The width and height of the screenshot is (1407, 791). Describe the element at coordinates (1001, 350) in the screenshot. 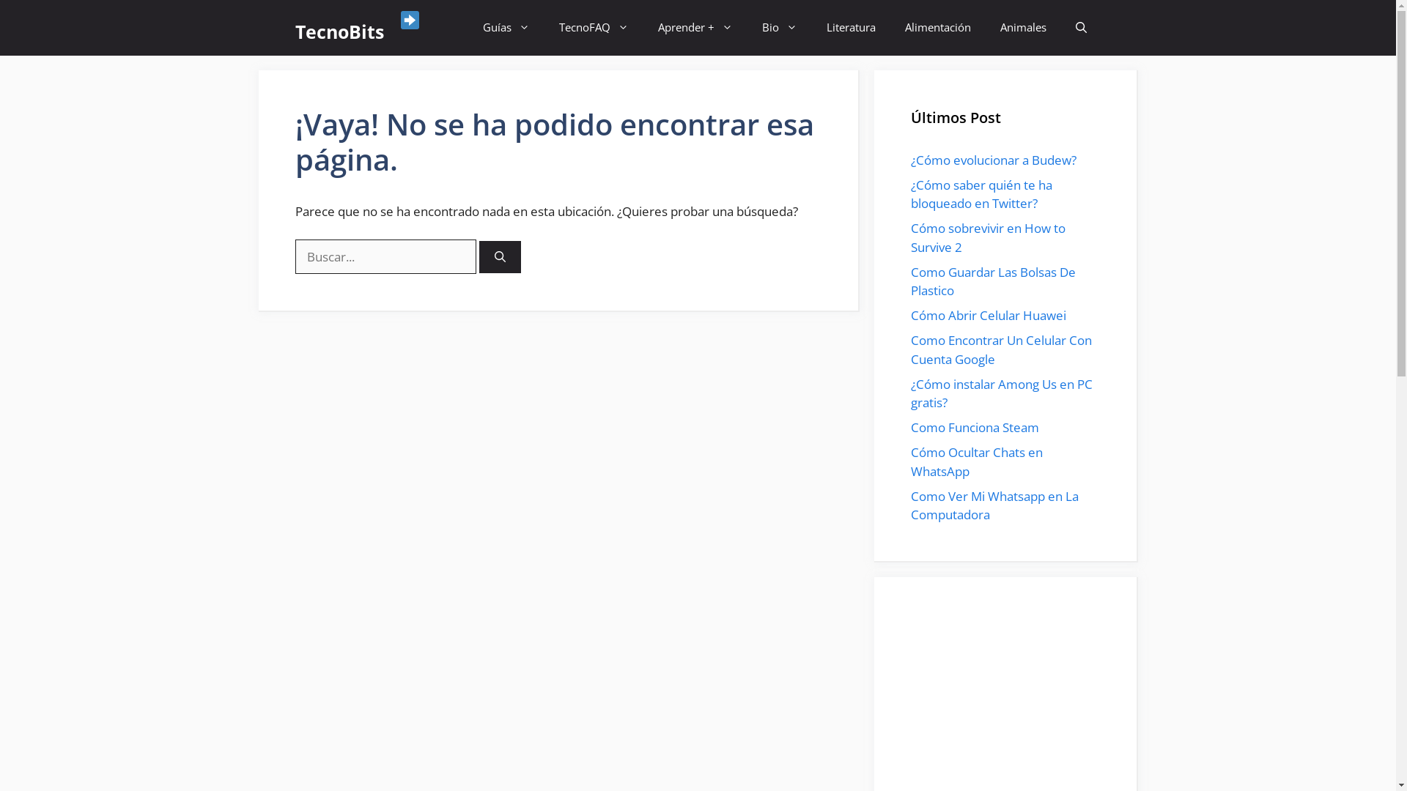

I see `Como Encontrar Un Celular Con Cuenta Google` at that location.